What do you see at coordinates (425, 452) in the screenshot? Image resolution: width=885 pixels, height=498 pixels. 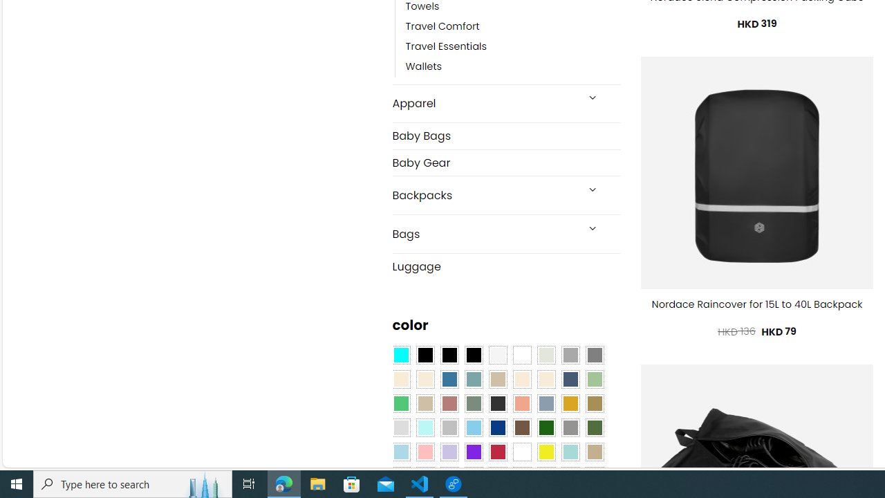 I see `Pink` at bounding box center [425, 452].